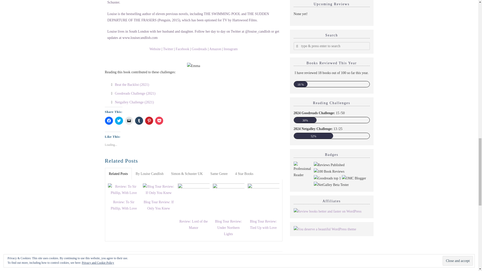  I want to click on Review books better and faster on WordPress, so click(327, 211).